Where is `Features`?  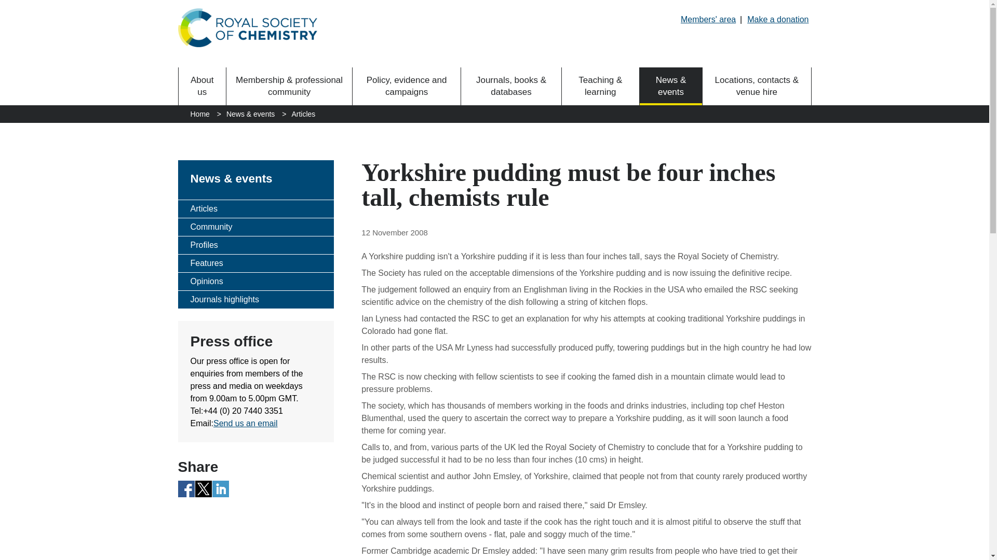
Features is located at coordinates (255, 263).